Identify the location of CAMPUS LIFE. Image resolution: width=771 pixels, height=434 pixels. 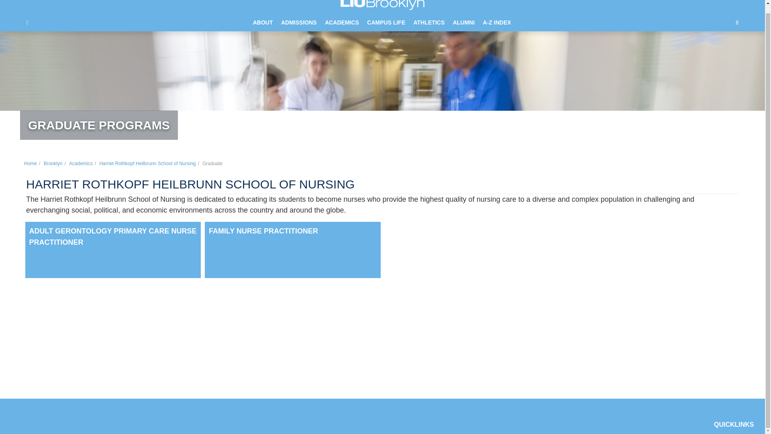
(386, 23).